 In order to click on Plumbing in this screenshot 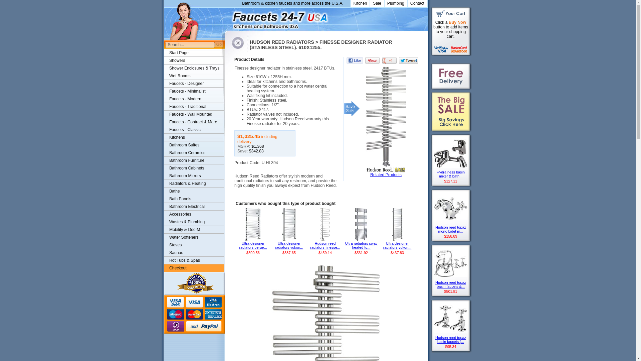, I will do `click(395, 3)`.